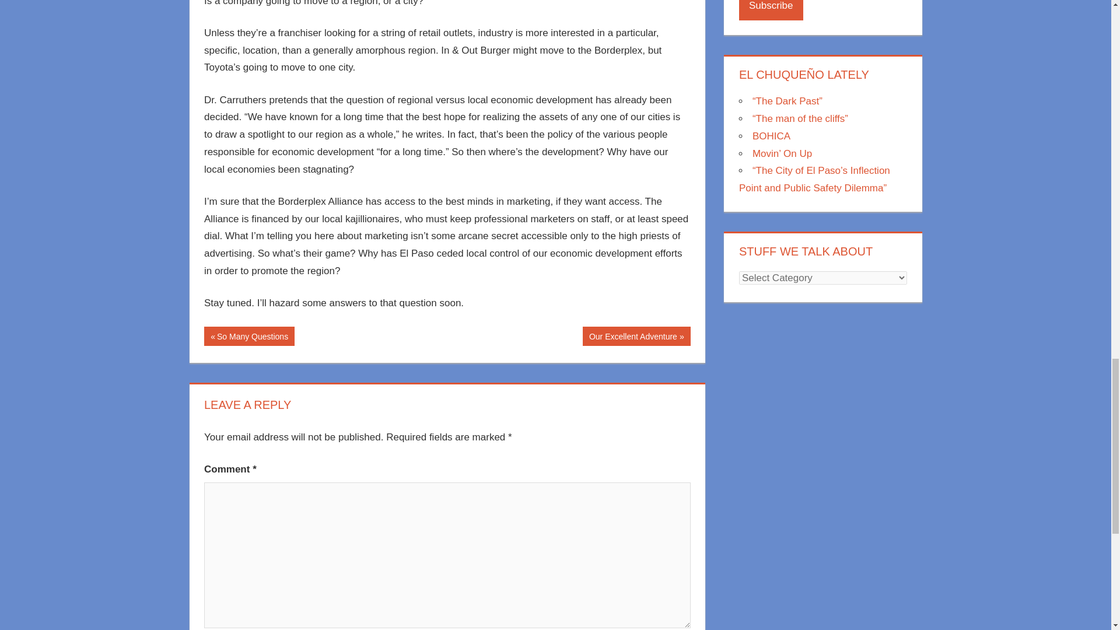  I want to click on Subscribe, so click(771, 10).